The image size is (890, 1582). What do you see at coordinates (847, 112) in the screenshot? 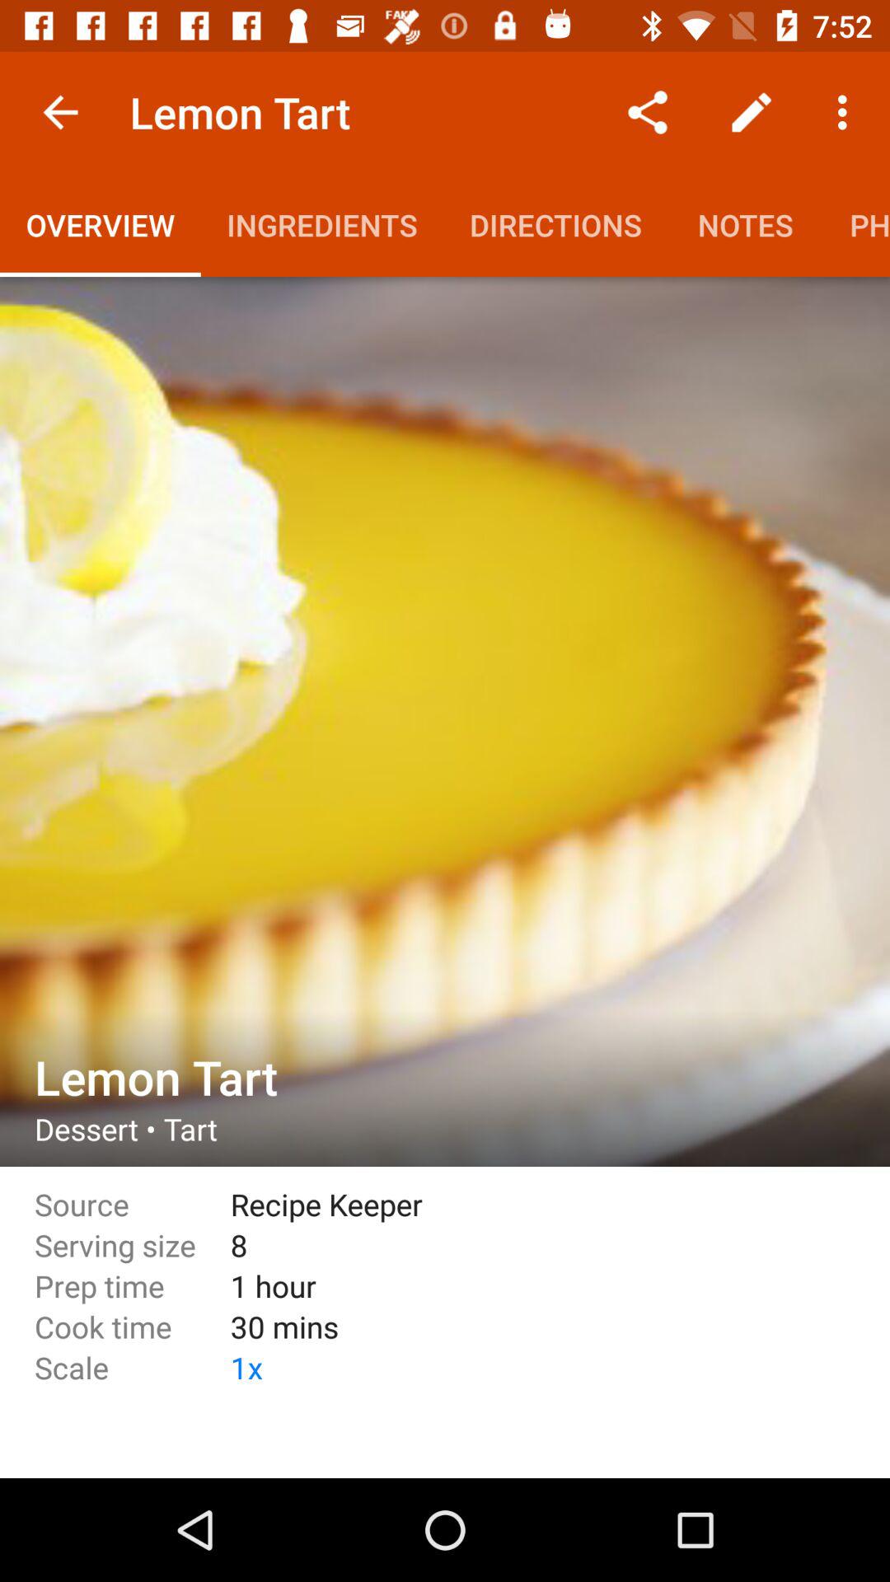
I see `click on the options button which is just below the time` at bounding box center [847, 112].